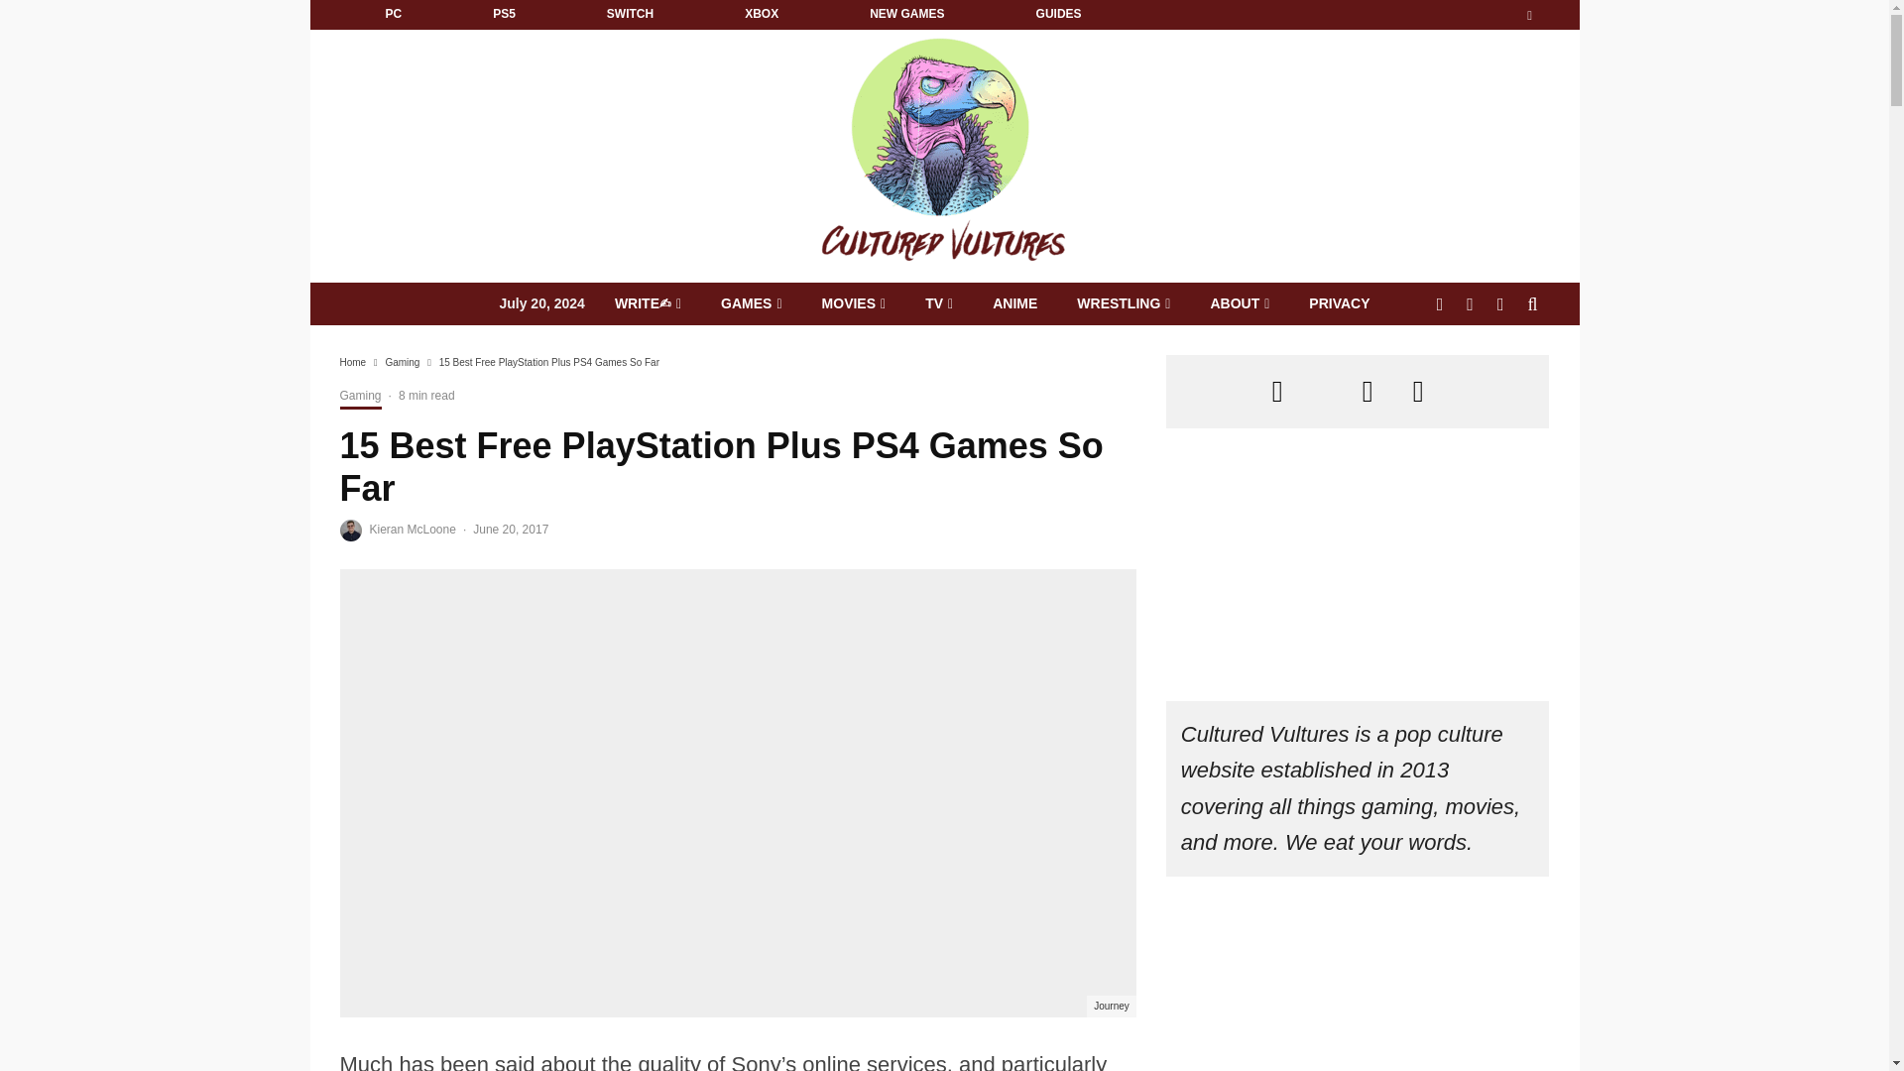 Image resolution: width=1904 pixels, height=1071 pixels. What do you see at coordinates (751, 303) in the screenshot?
I see `GAMES` at bounding box center [751, 303].